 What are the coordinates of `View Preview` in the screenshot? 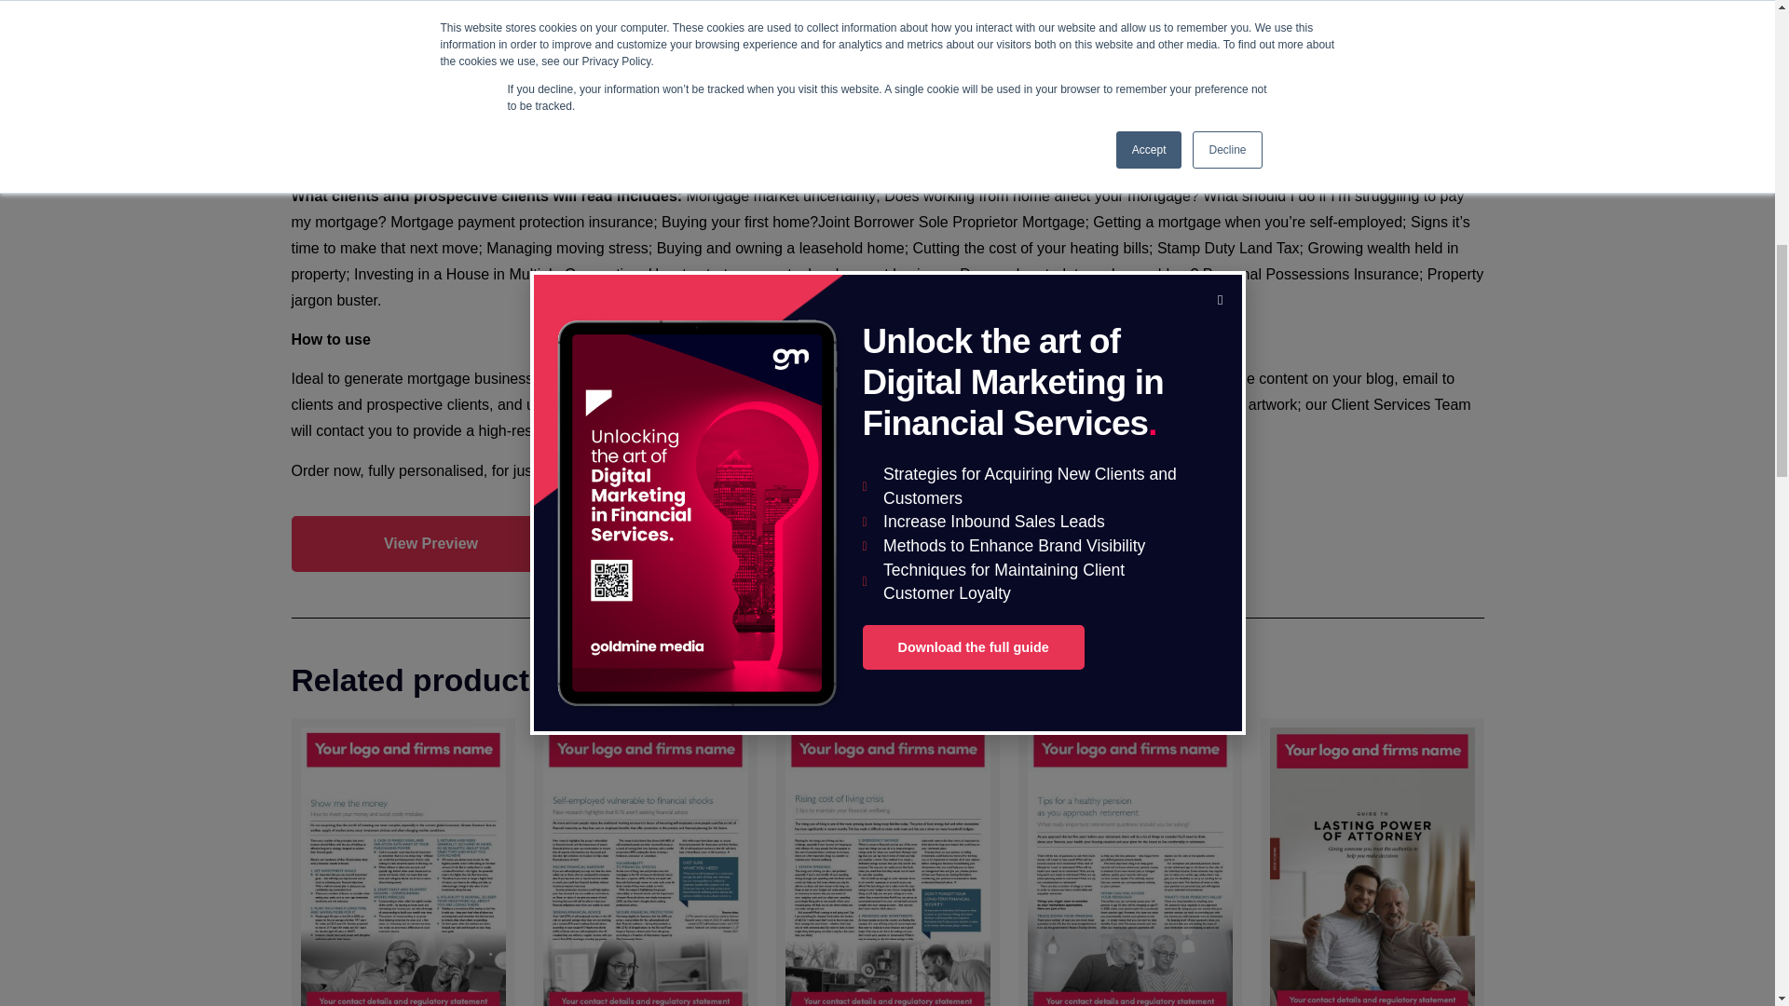 It's located at (430, 544).